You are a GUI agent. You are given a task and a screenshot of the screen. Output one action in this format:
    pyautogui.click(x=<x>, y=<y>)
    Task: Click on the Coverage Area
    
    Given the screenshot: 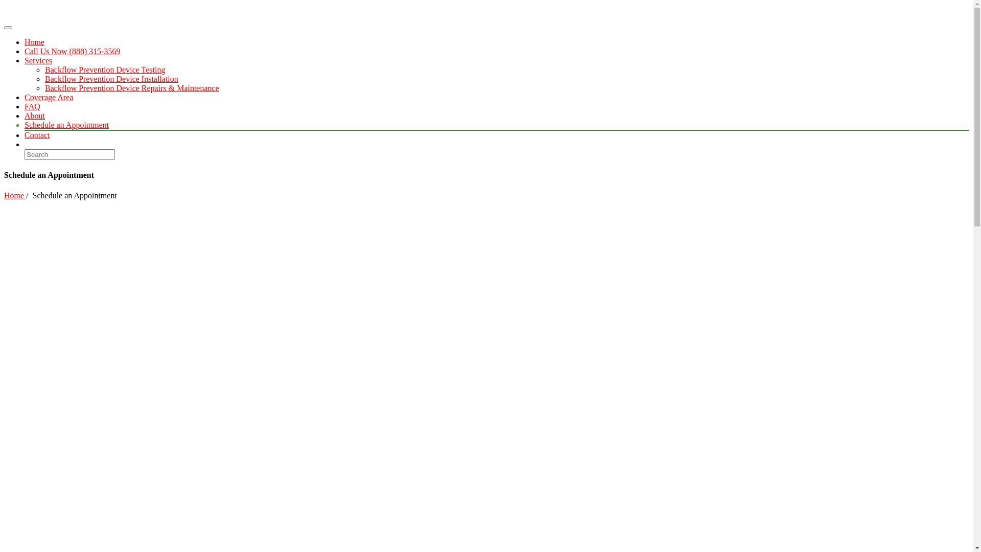 What is the action you would take?
    pyautogui.click(x=49, y=97)
    